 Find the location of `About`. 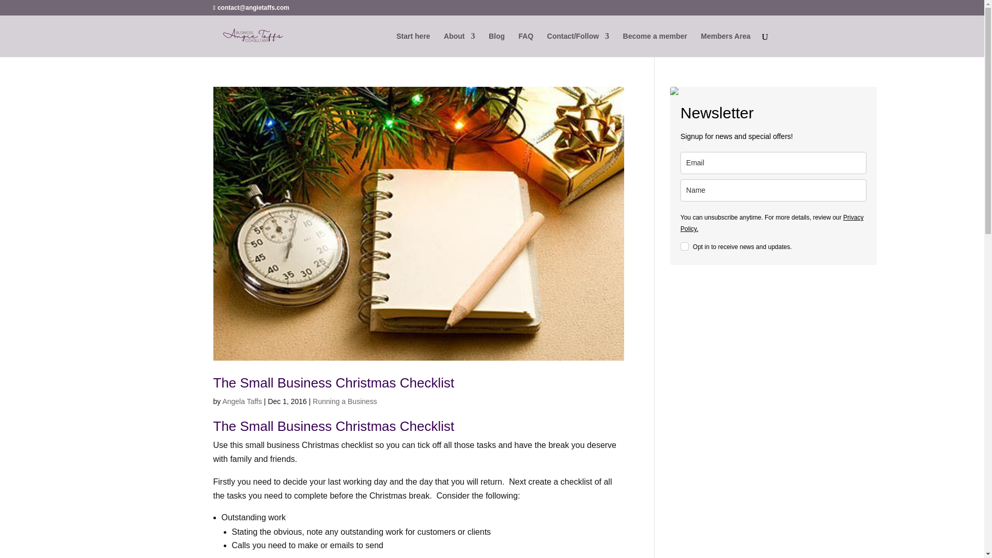

About is located at coordinates (459, 44).